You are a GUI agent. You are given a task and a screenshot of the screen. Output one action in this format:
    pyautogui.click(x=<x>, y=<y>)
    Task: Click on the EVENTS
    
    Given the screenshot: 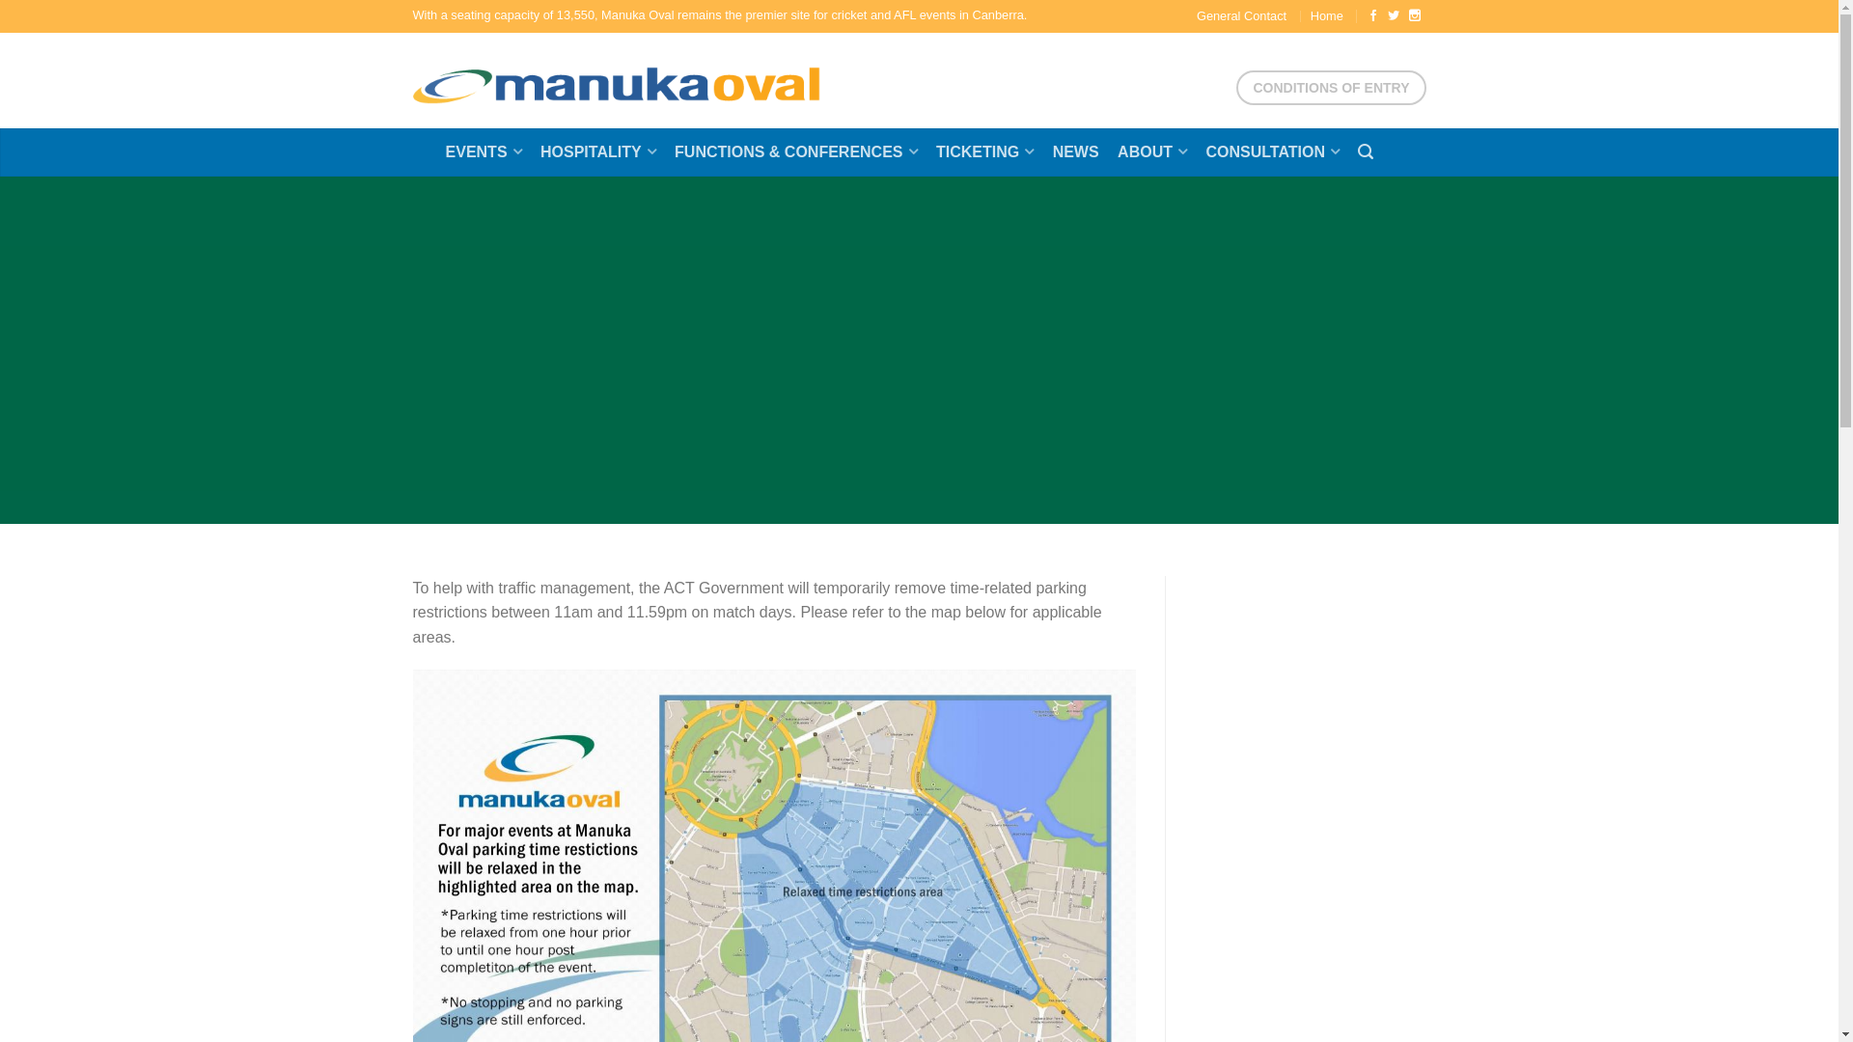 What is the action you would take?
    pyautogui.click(x=491, y=152)
    